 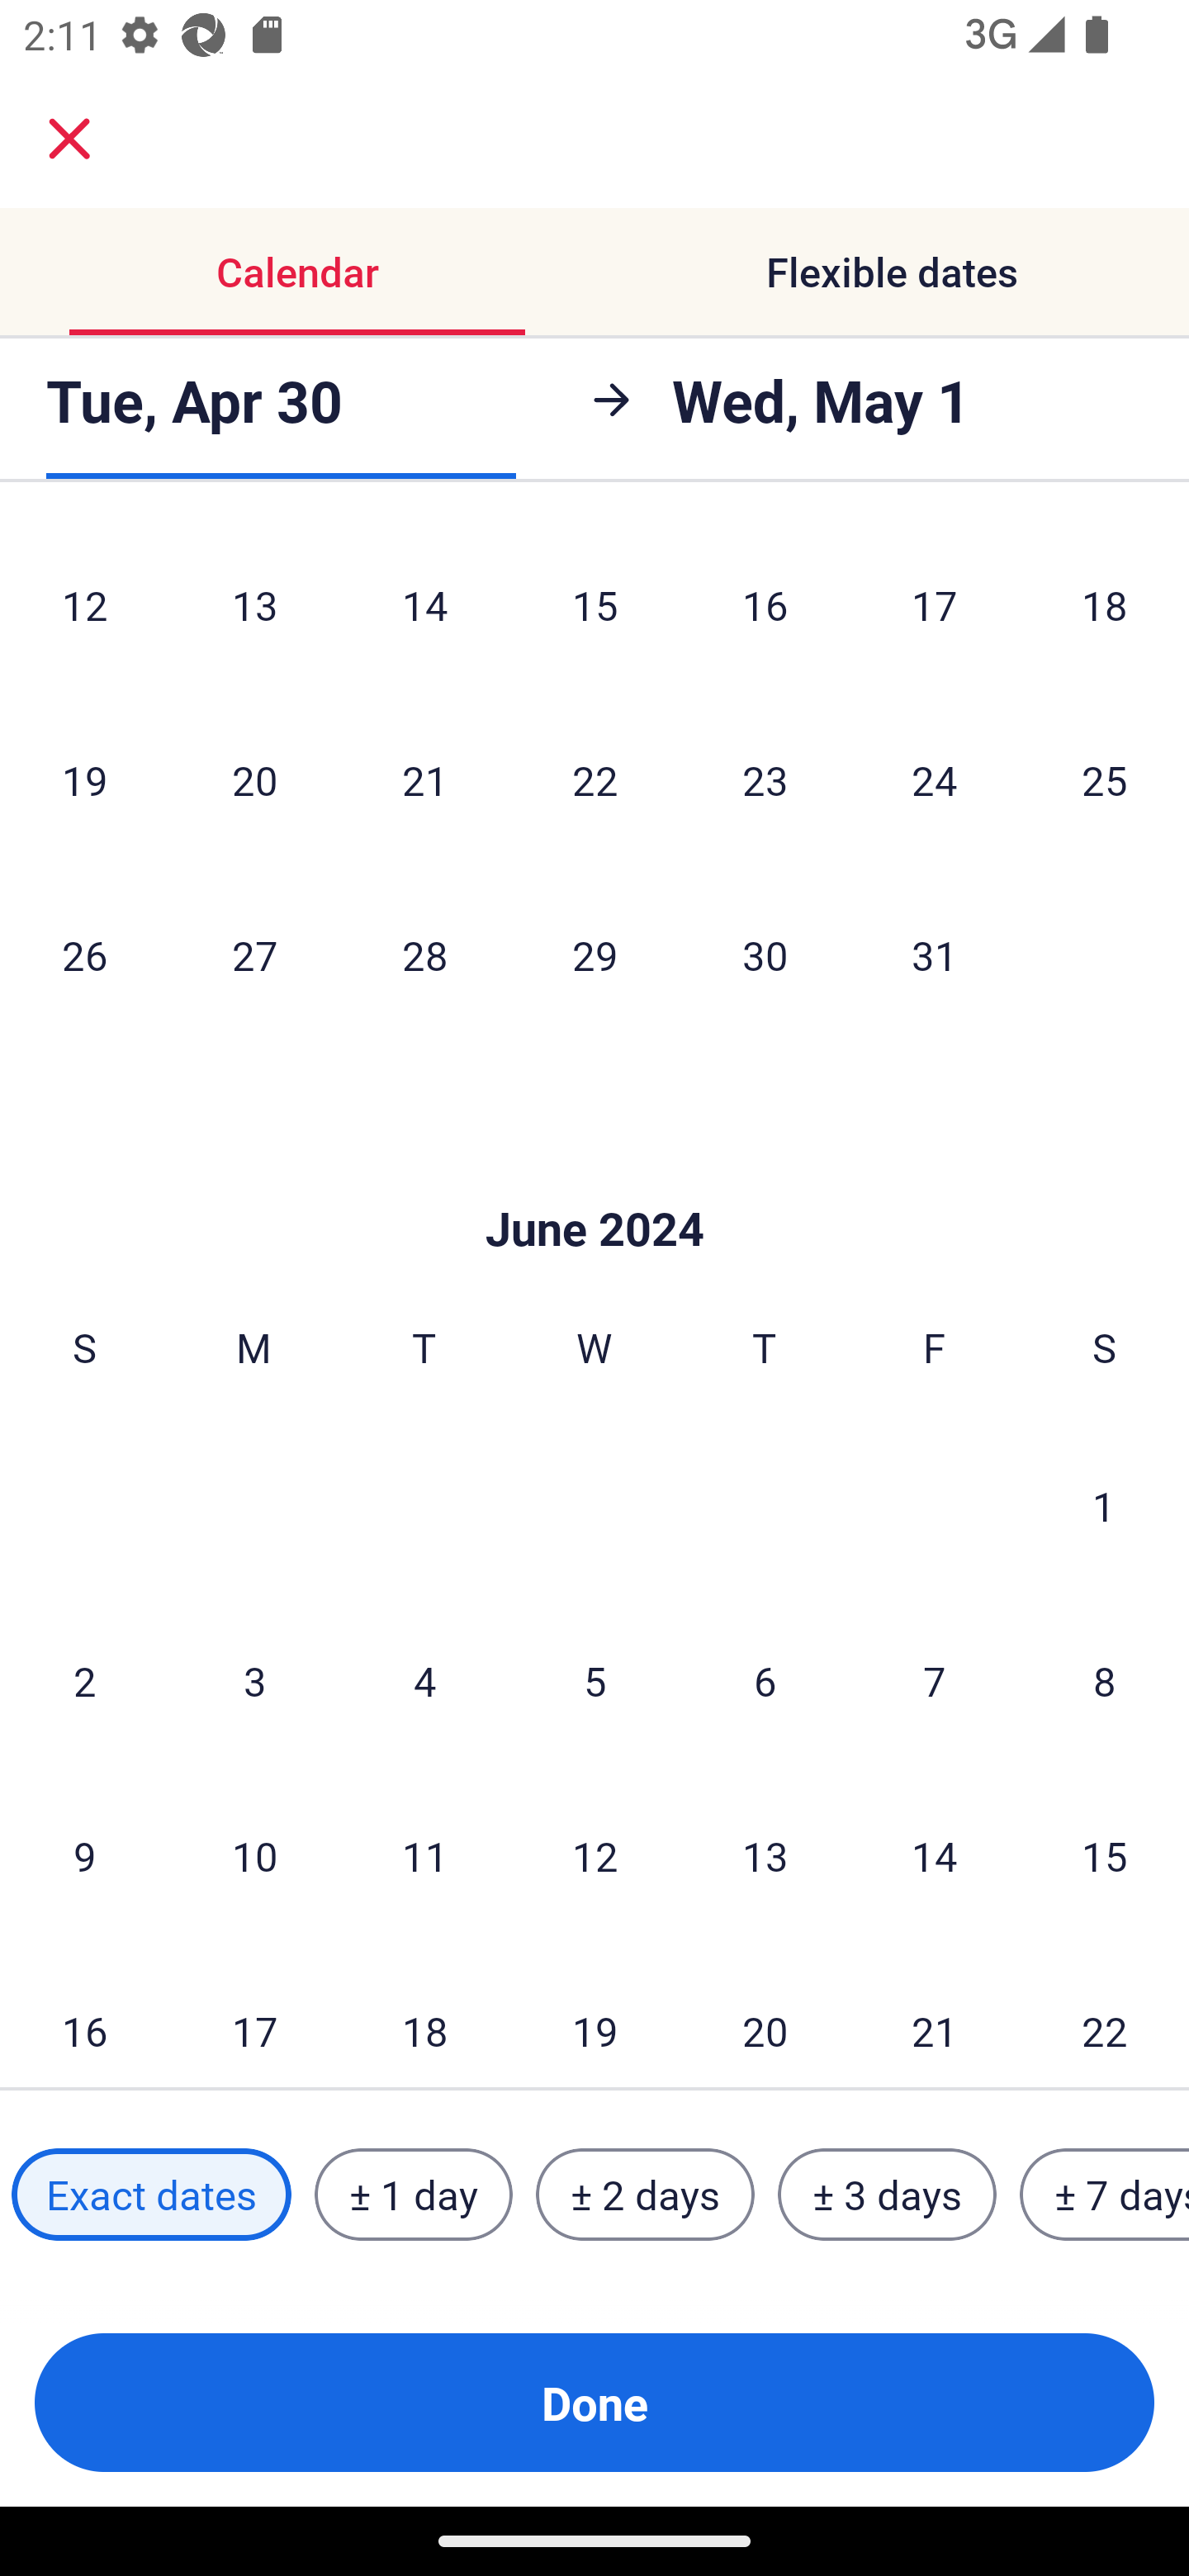 What do you see at coordinates (254, 780) in the screenshot?
I see `20 Monday, May 20, 2024` at bounding box center [254, 780].